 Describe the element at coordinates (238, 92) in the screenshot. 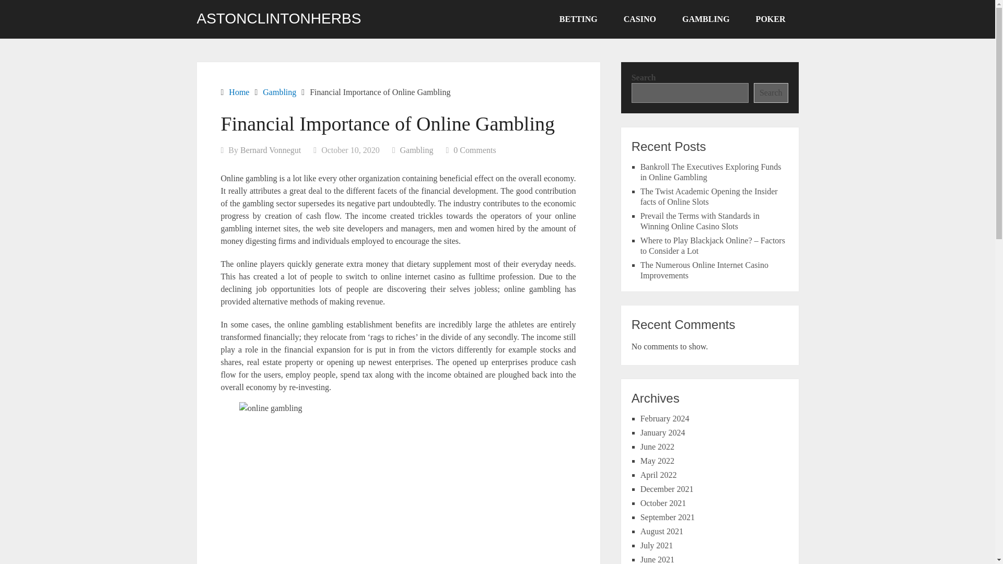

I see `Home` at that location.